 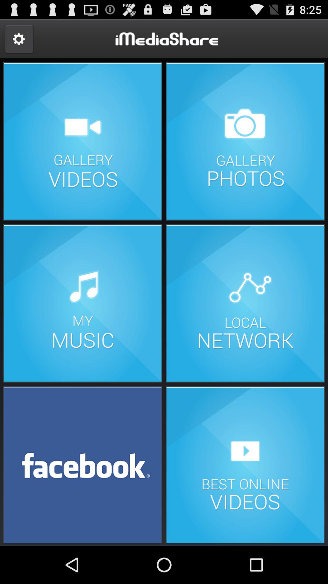 I want to click on open local network, so click(x=245, y=304).